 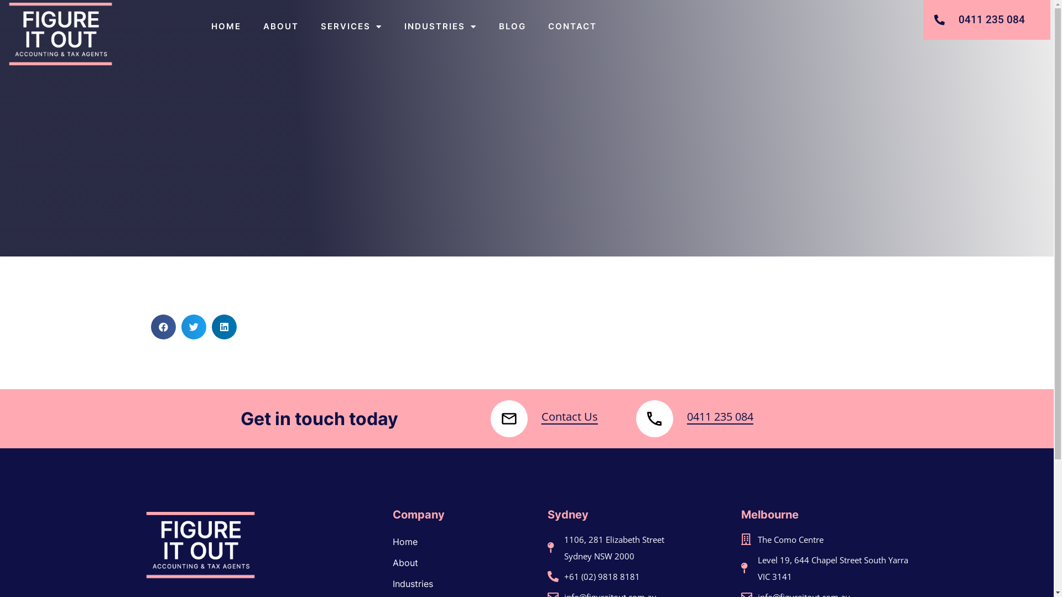 What do you see at coordinates (226, 27) in the screenshot?
I see `HOME` at bounding box center [226, 27].